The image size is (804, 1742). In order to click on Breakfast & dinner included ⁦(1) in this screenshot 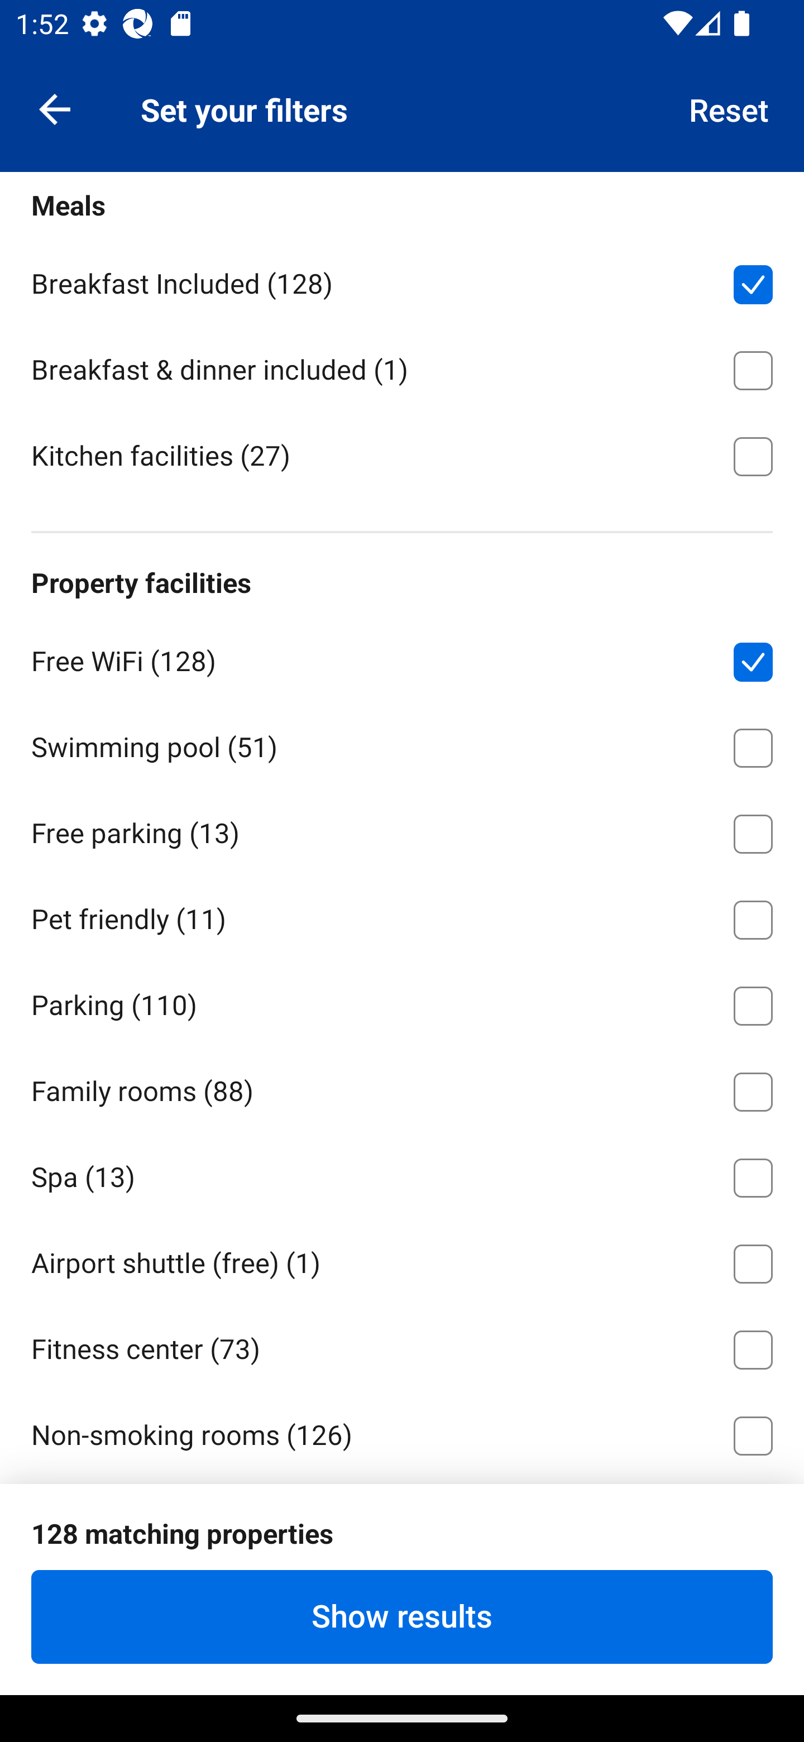, I will do `click(402, 366)`.